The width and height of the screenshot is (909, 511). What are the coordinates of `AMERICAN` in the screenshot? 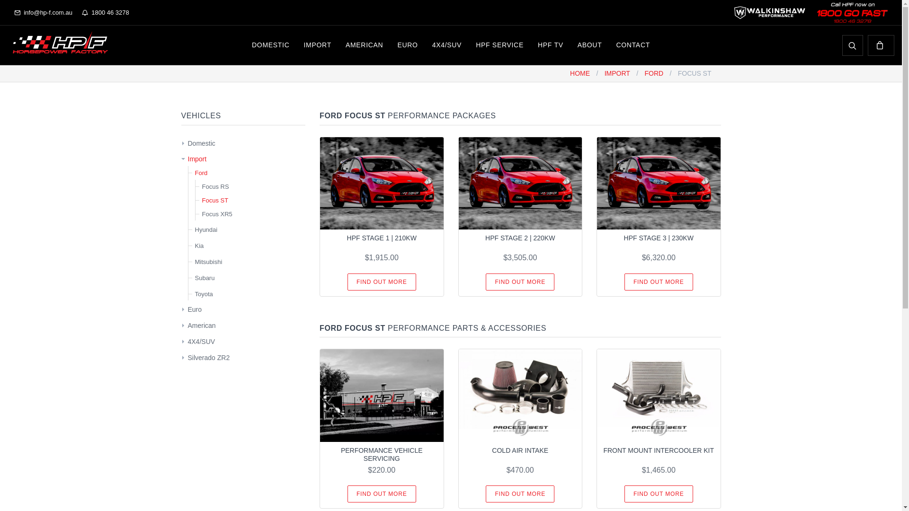 It's located at (365, 45).